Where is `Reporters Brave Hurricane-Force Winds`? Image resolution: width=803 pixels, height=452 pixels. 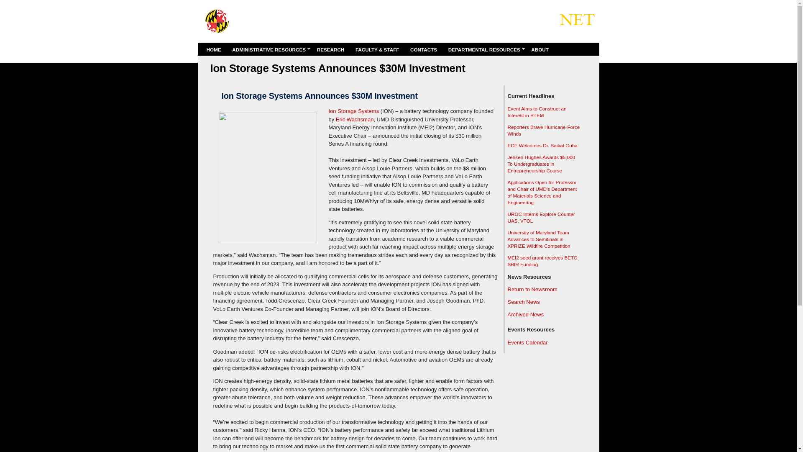
Reporters Brave Hurricane-Force Winds is located at coordinates (544, 131).